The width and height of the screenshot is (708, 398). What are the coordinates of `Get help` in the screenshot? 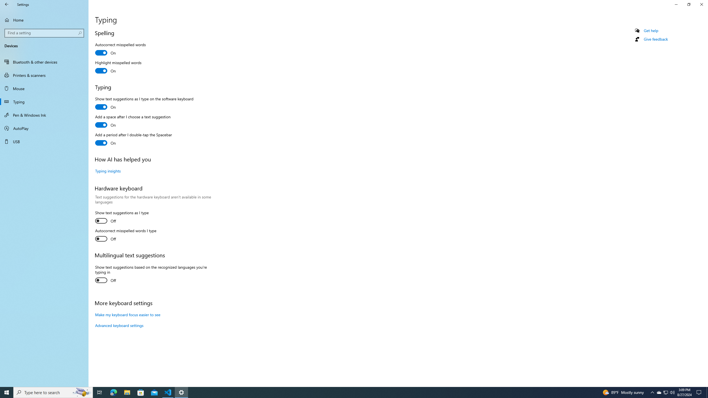 It's located at (651, 30).